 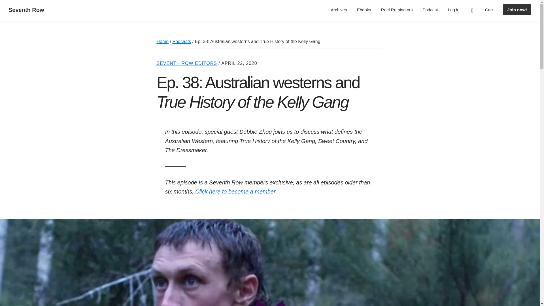 What do you see at coordinates (472, 10) in the screenshot?
I see `Search` at bounding box center [472, 10].